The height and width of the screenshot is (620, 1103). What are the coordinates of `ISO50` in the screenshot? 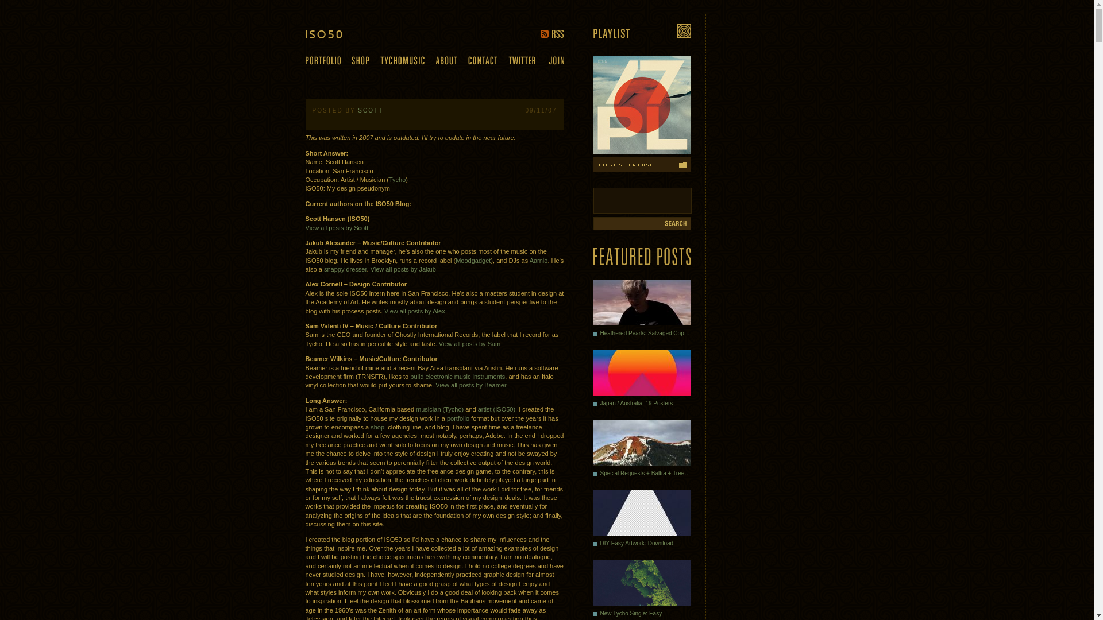 It's located at (332, 34).